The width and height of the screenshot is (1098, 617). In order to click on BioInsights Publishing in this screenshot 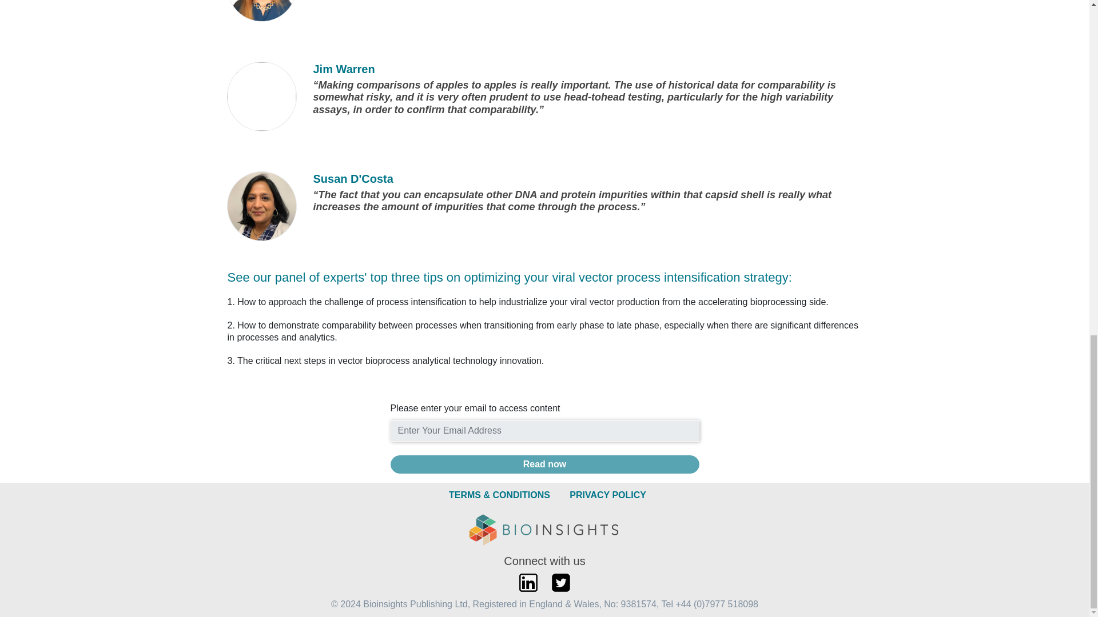, I will do `click(545, 530)`.